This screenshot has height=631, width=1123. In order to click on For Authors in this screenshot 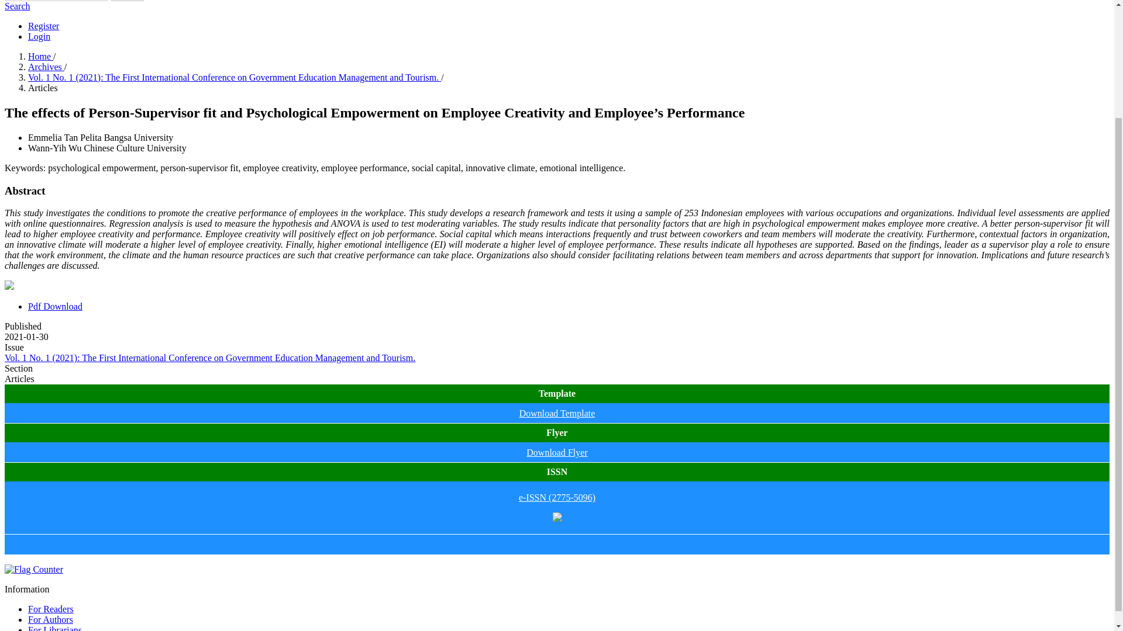, I will do `click(50, 619)`.